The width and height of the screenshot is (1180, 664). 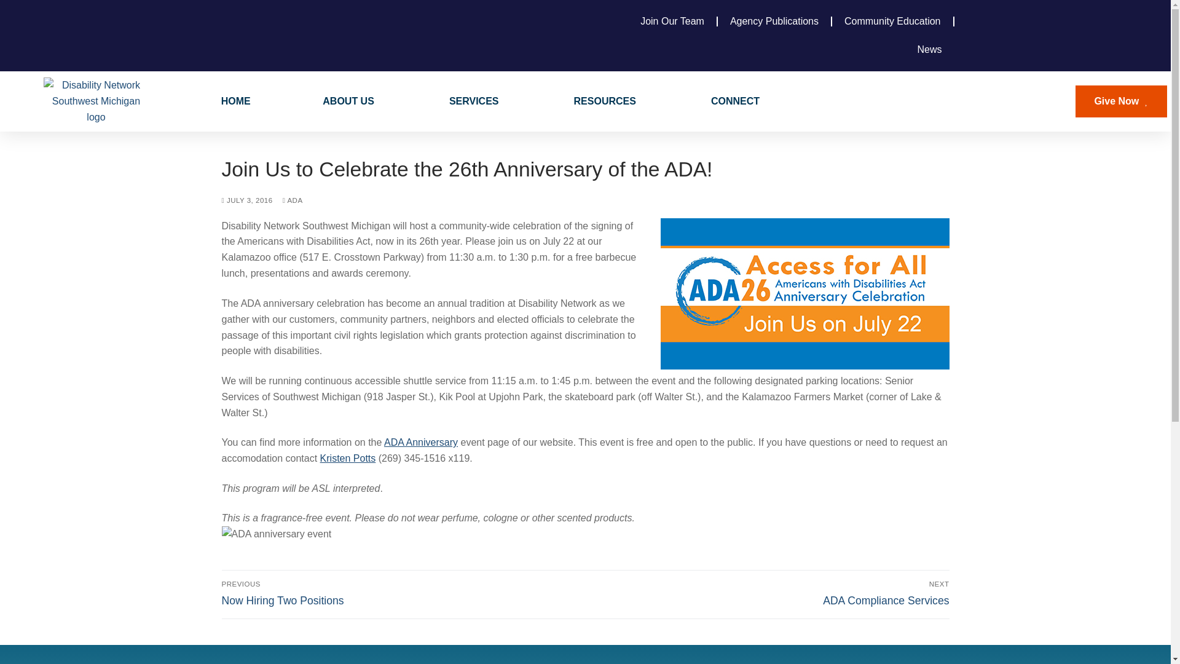 I want to click on Link to Home Page, so click(x=672, y=21).